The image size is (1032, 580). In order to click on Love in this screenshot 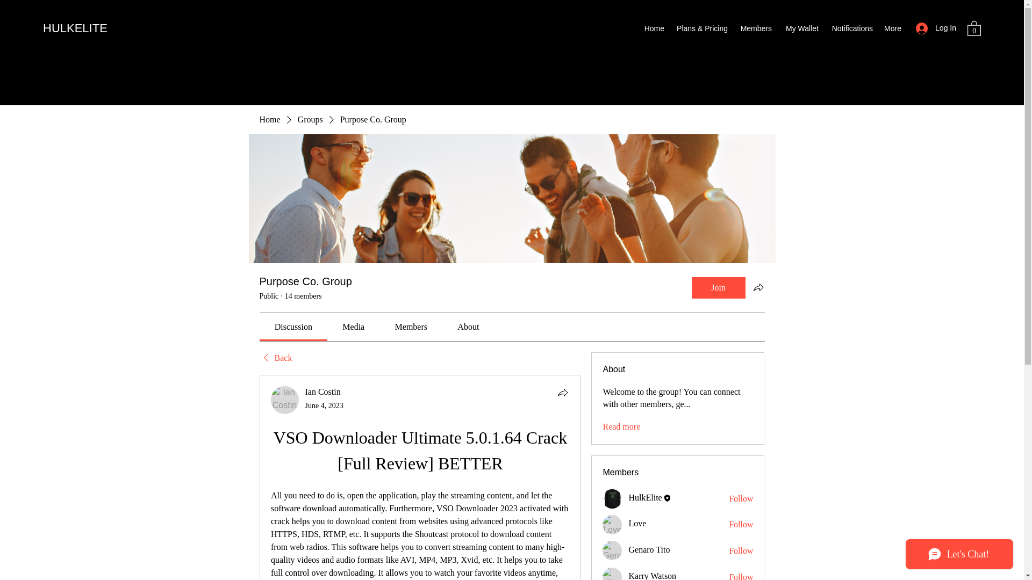, I will do `click(612, 524)`.